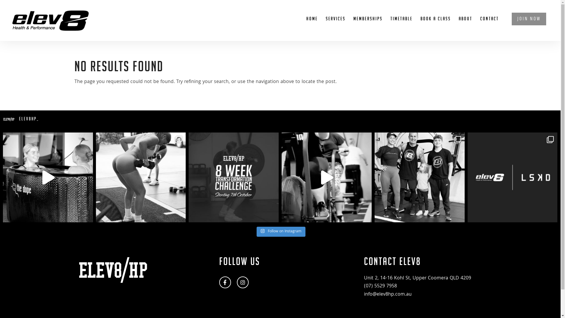 Image resolution: width=565 pixels, height=318 pixels. What do you see at coordinates (312, 24) in the screenshot?
I see `HOME` at bounding box center [312, 24].